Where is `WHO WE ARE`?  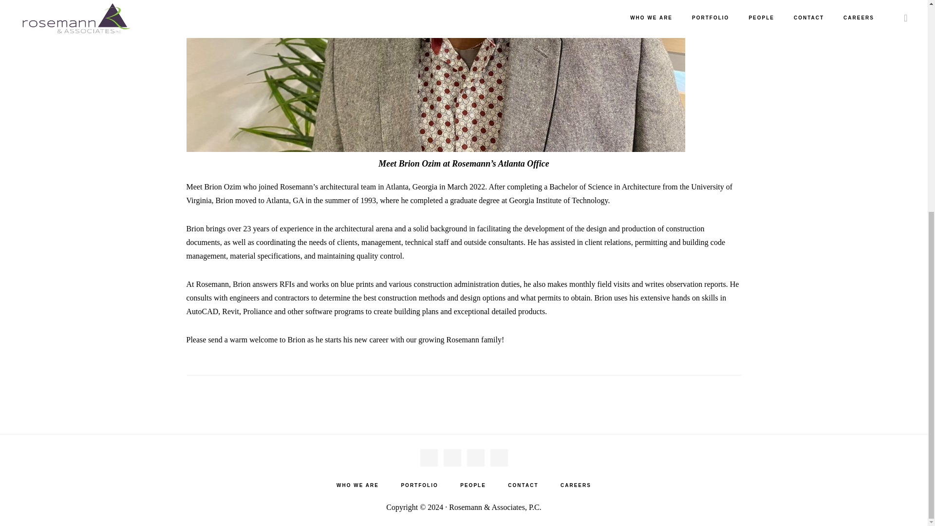
WHO WE ARE is located at coordinates (357, 486).